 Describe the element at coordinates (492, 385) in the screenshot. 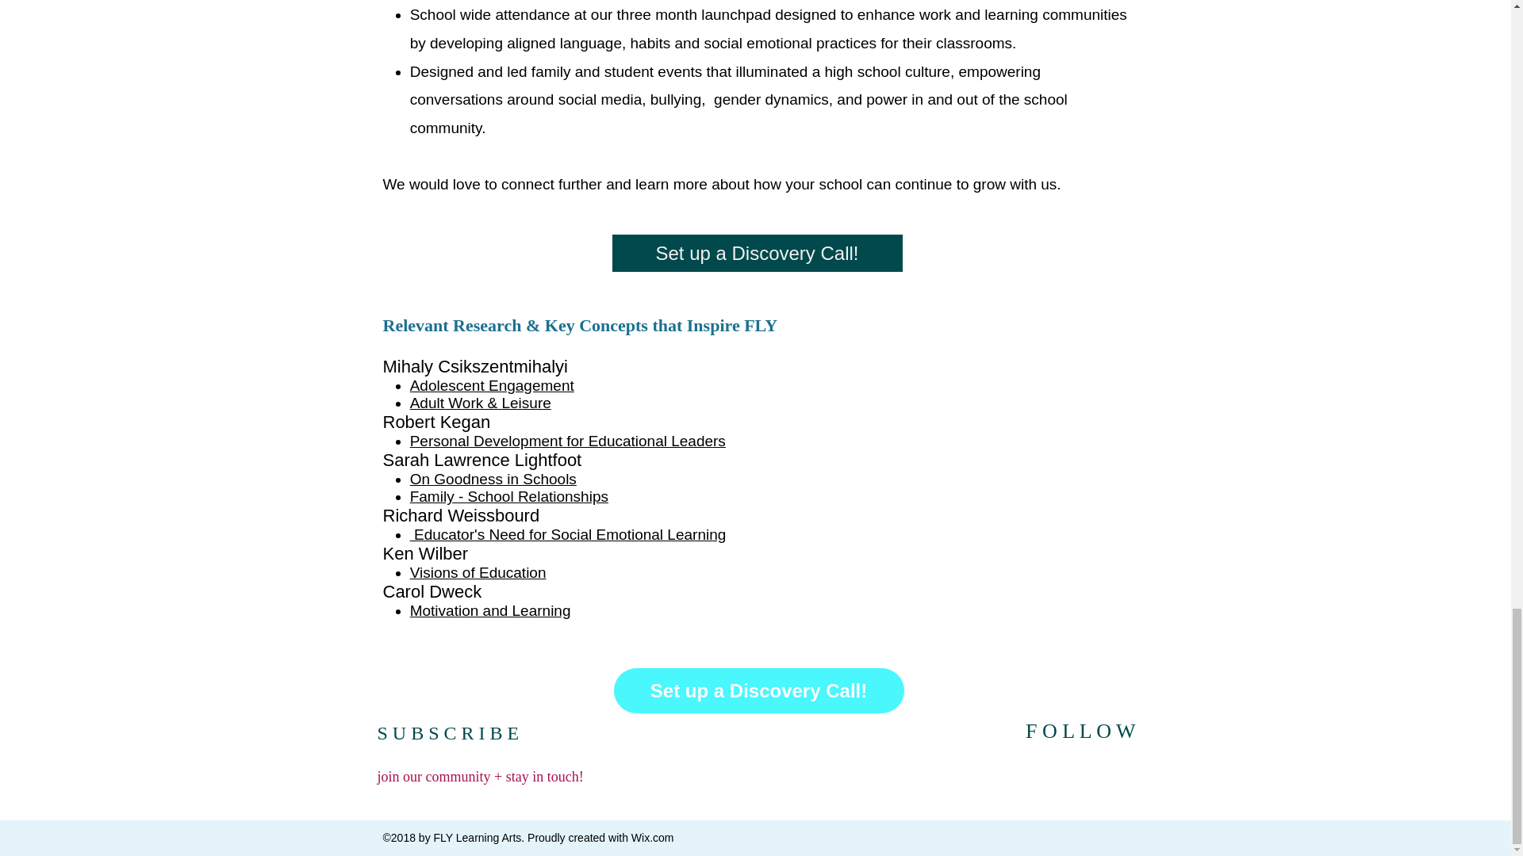

I see `Adolescent Engagement` at that location.